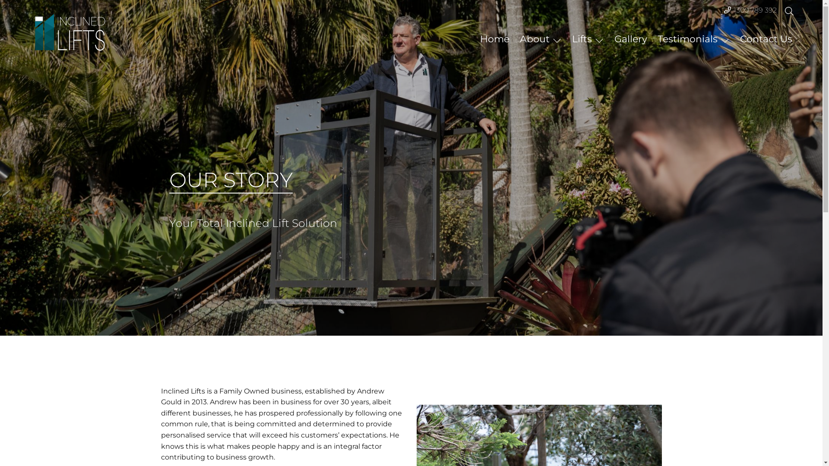  I want to click on 1300 789 392, so click(755, 10).